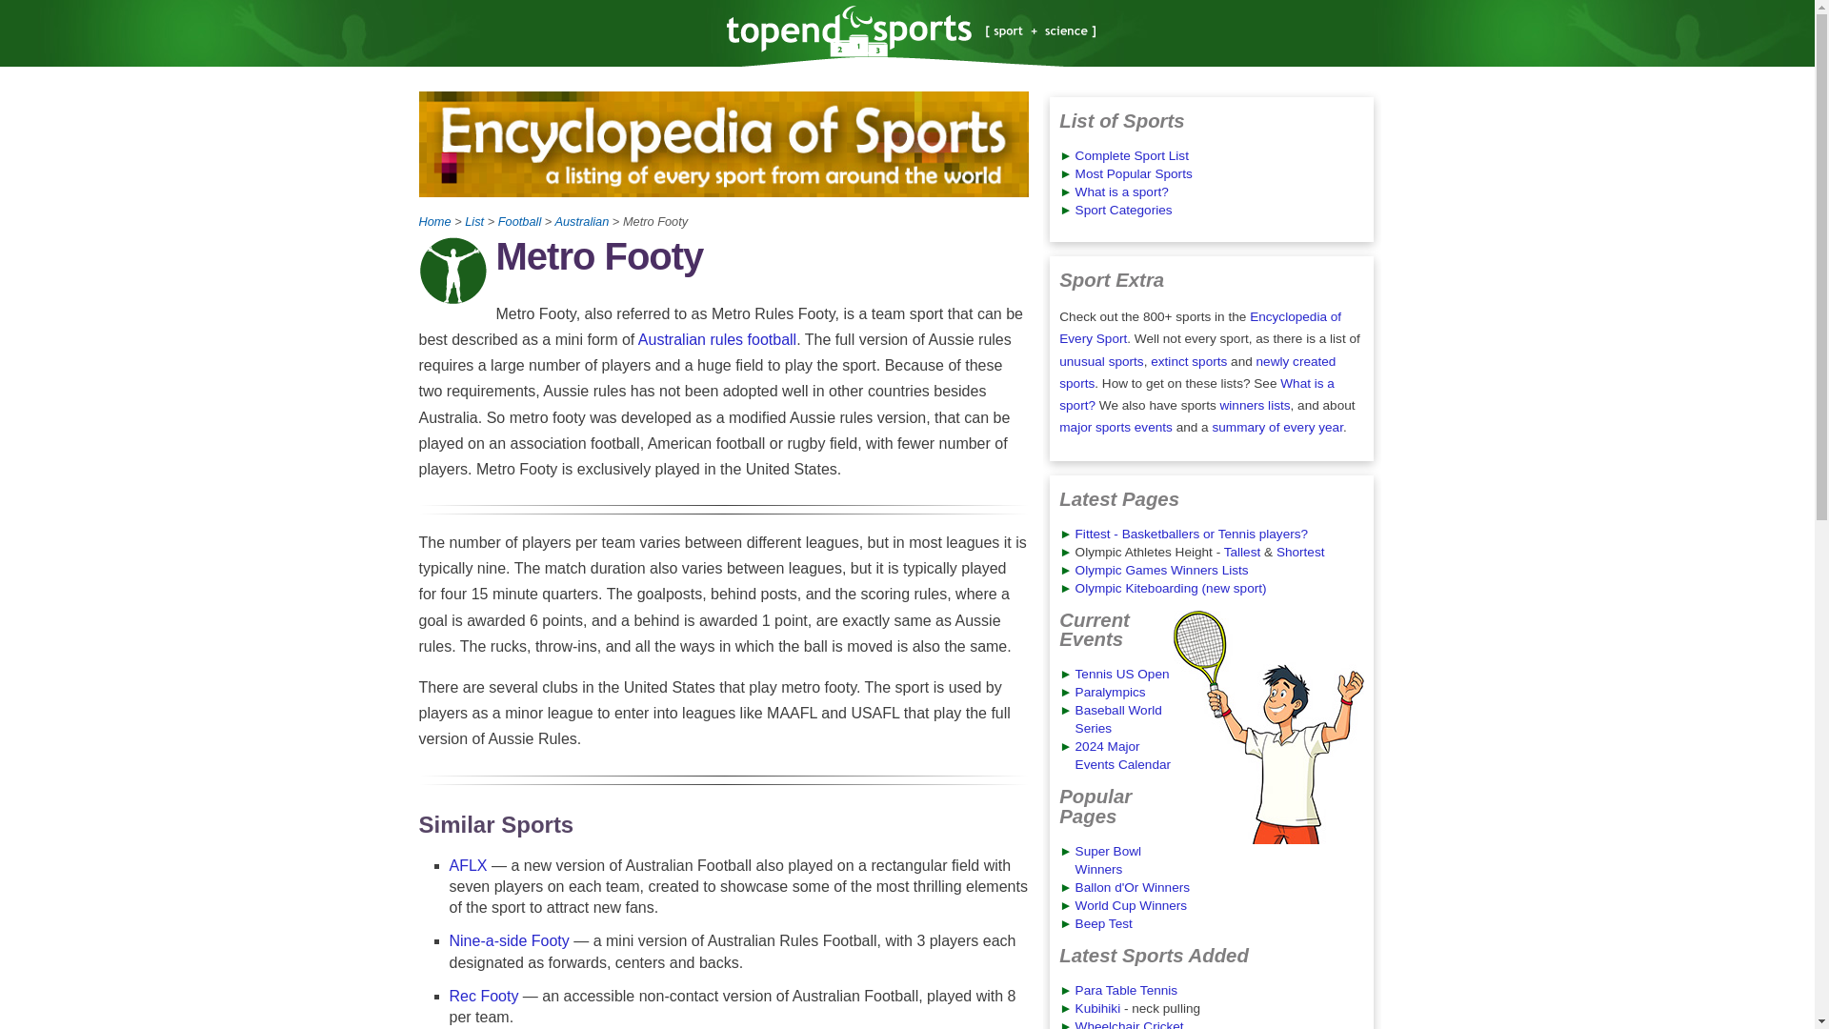 The width and height of the screenshot is (1829, 1029). Describe the element at coordinates (469, 865) in the screenshot. I see `AFLX` at that location.